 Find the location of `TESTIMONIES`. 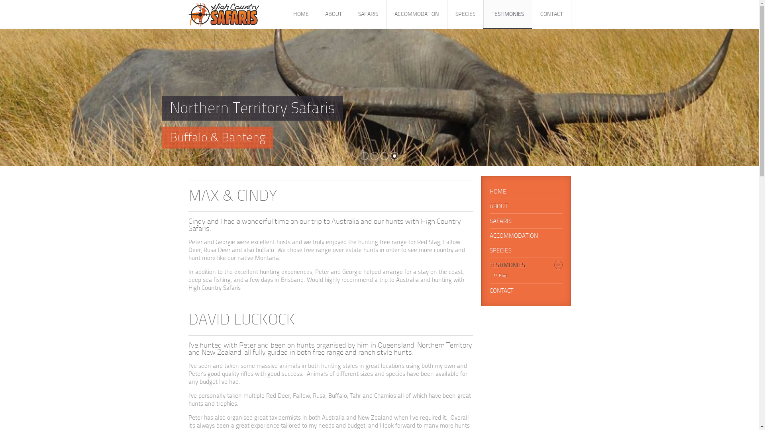

TESTIMONIES is located at coordinates (508, 14).